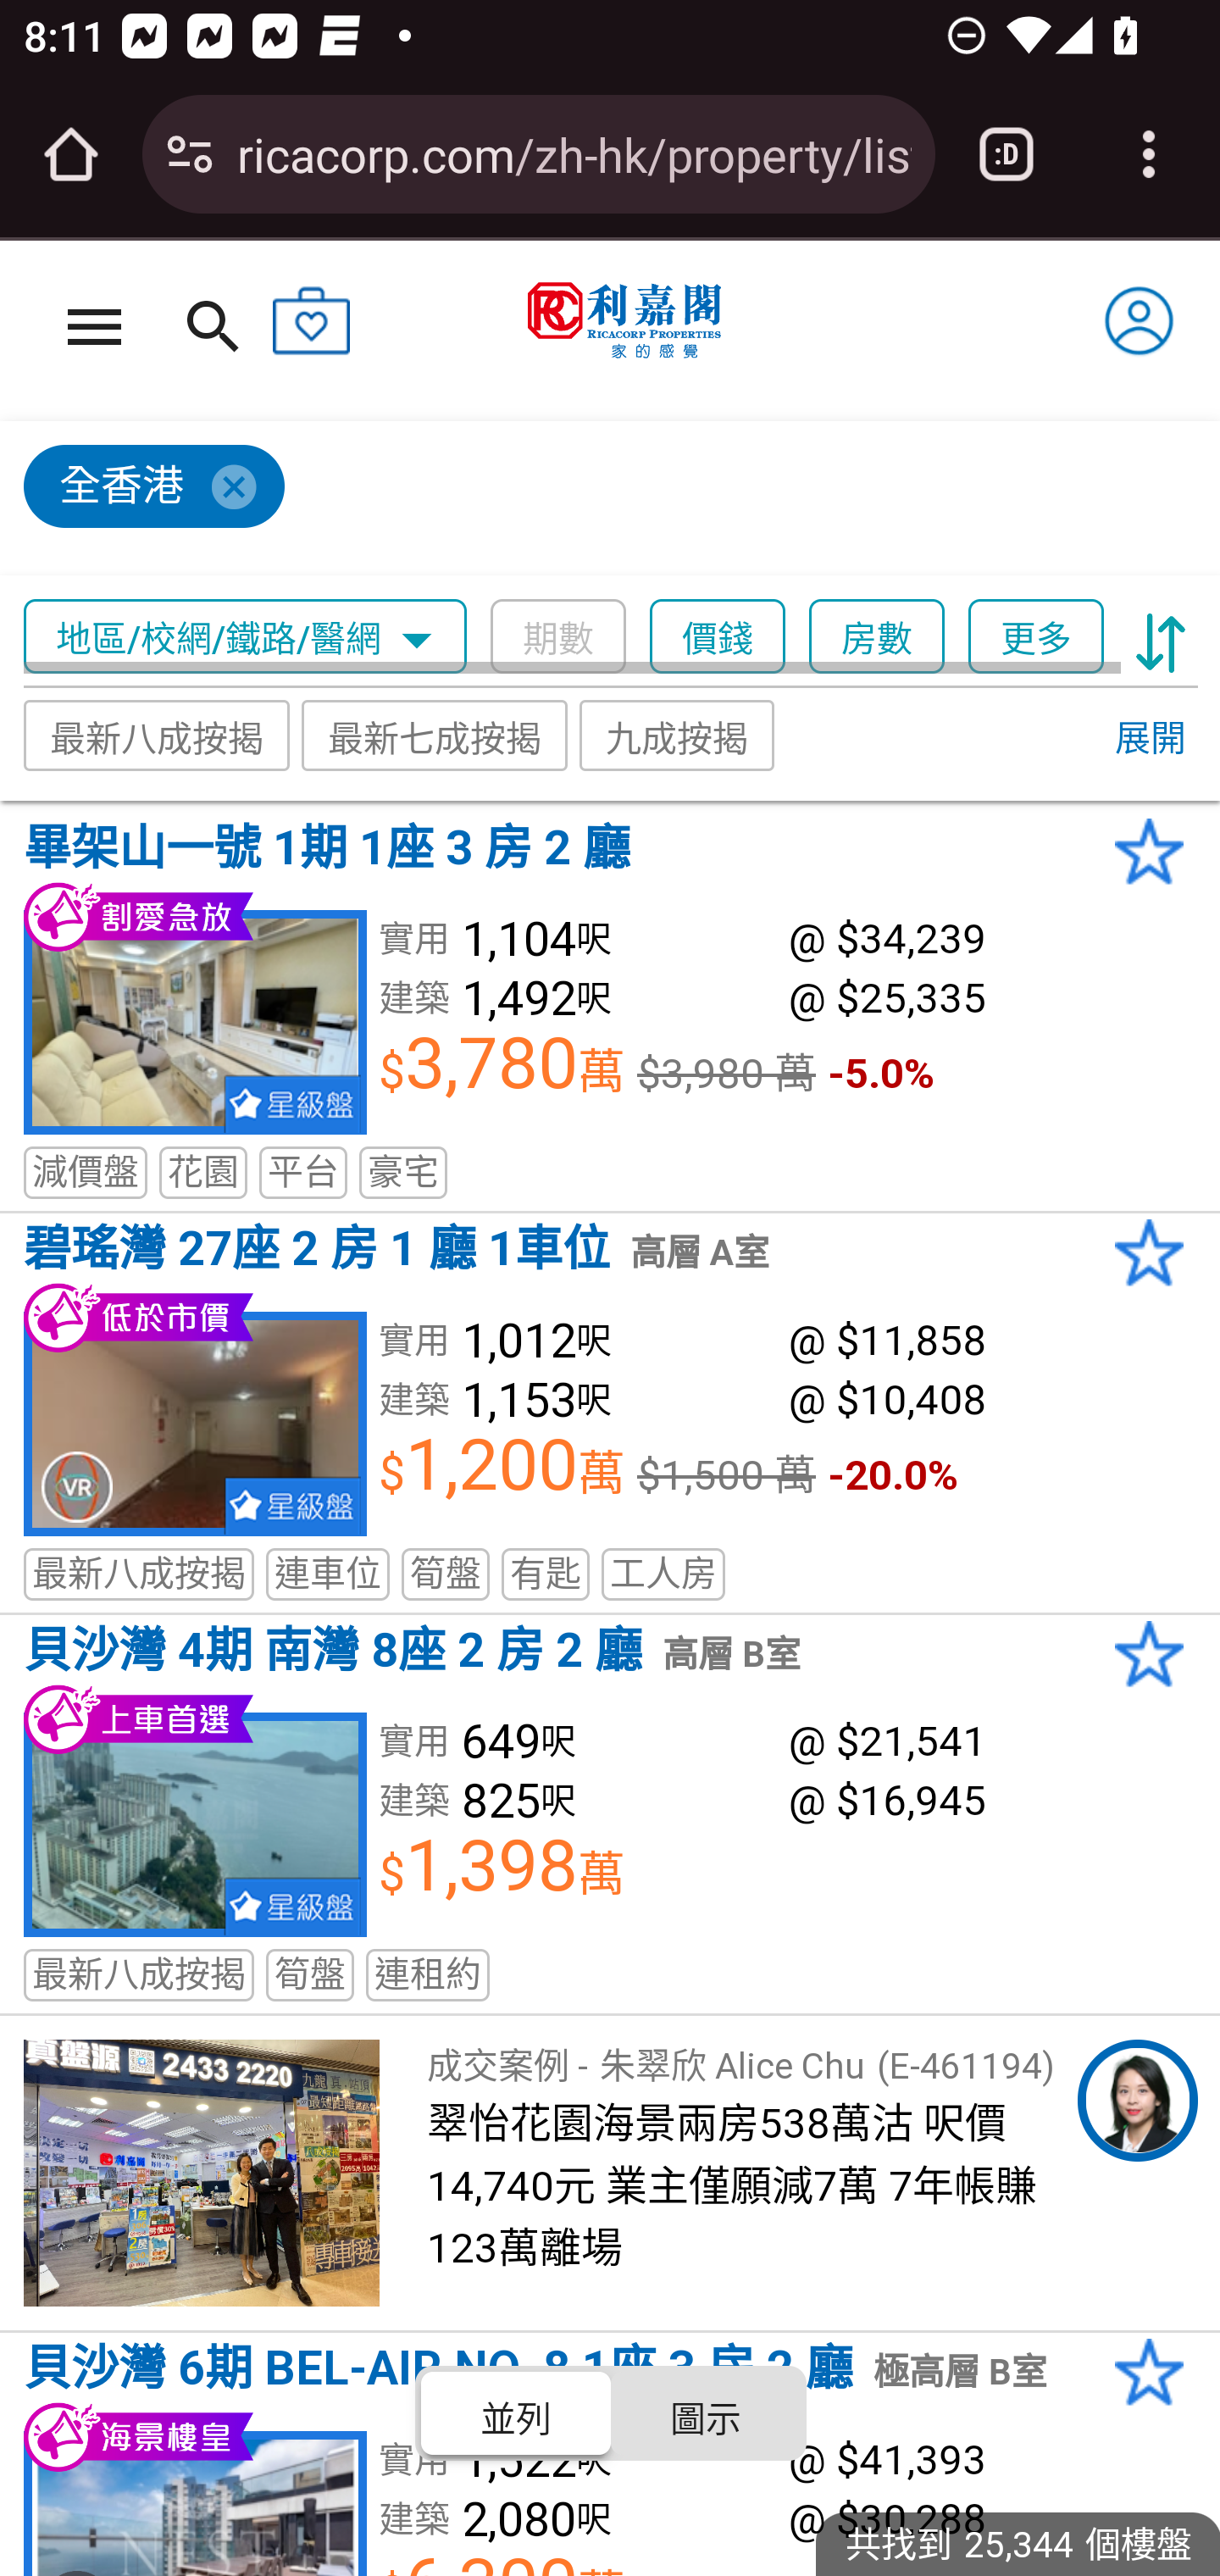 The height and width of the screenshot is (2576, 1220). What do you see at coordinates (71, 154) in the screenshot?
I see `Open the home page` at bounding box center [71, 154].